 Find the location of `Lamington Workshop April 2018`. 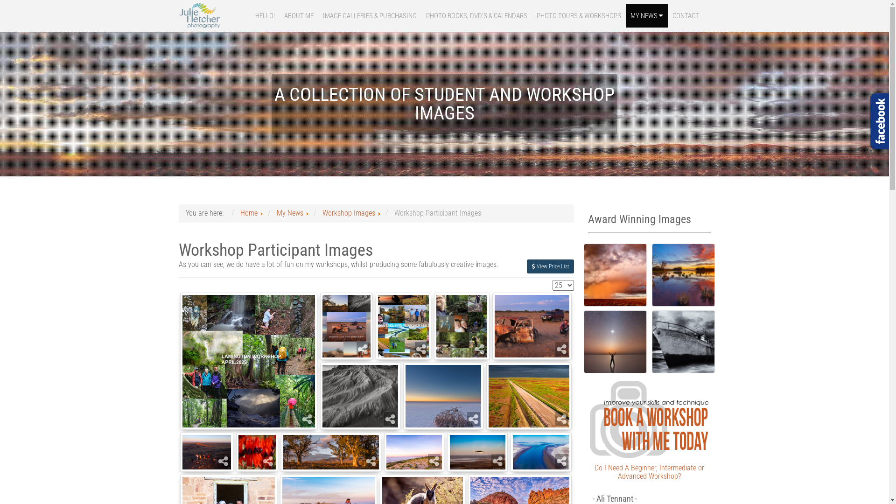

Lamington Workshop April 2018 is located at coordinates (462, 326).